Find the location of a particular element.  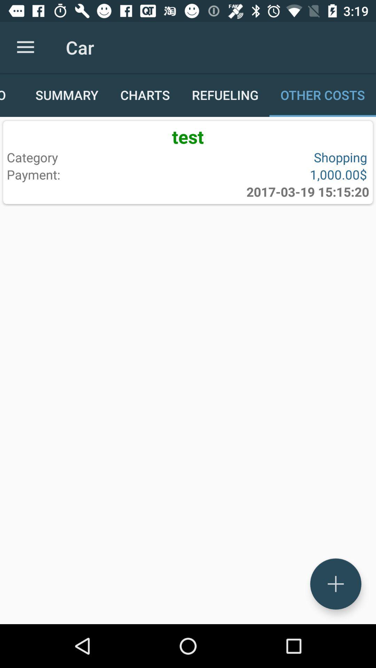

press the shopping is located at coordinates (276, 157).